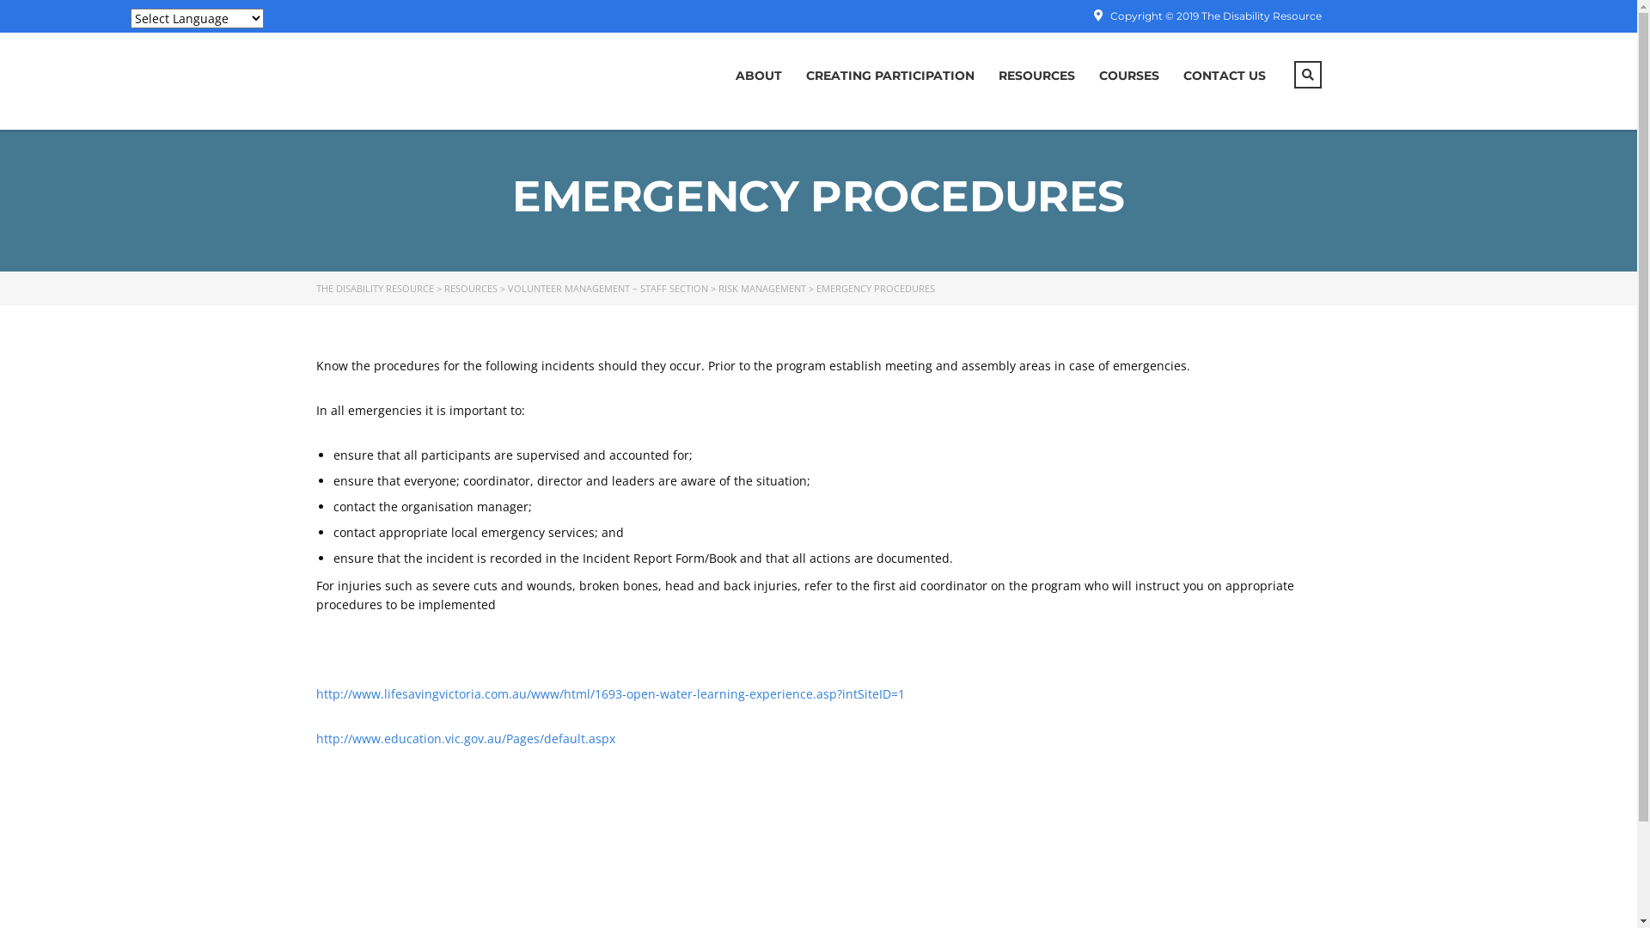 Image resolution: width=1650 pixels, height=928 pixels. What do you see at coordinates (466, 739) in the screenshot?
I see `http://www.education.vic.gov.au/Pages/default.aspx` at bounding box center [466, 739].